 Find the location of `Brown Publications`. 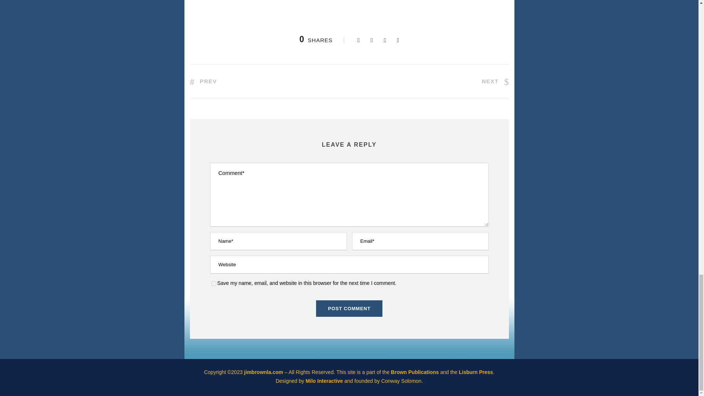

Brown Publications is located at coordinates (414, 372).